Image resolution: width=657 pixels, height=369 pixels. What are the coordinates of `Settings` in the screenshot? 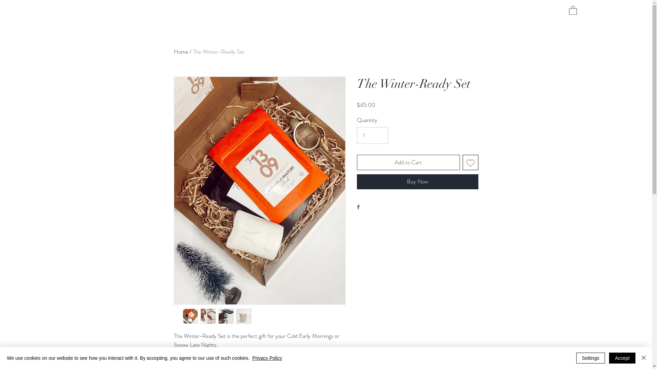 It's located at (591, 358).